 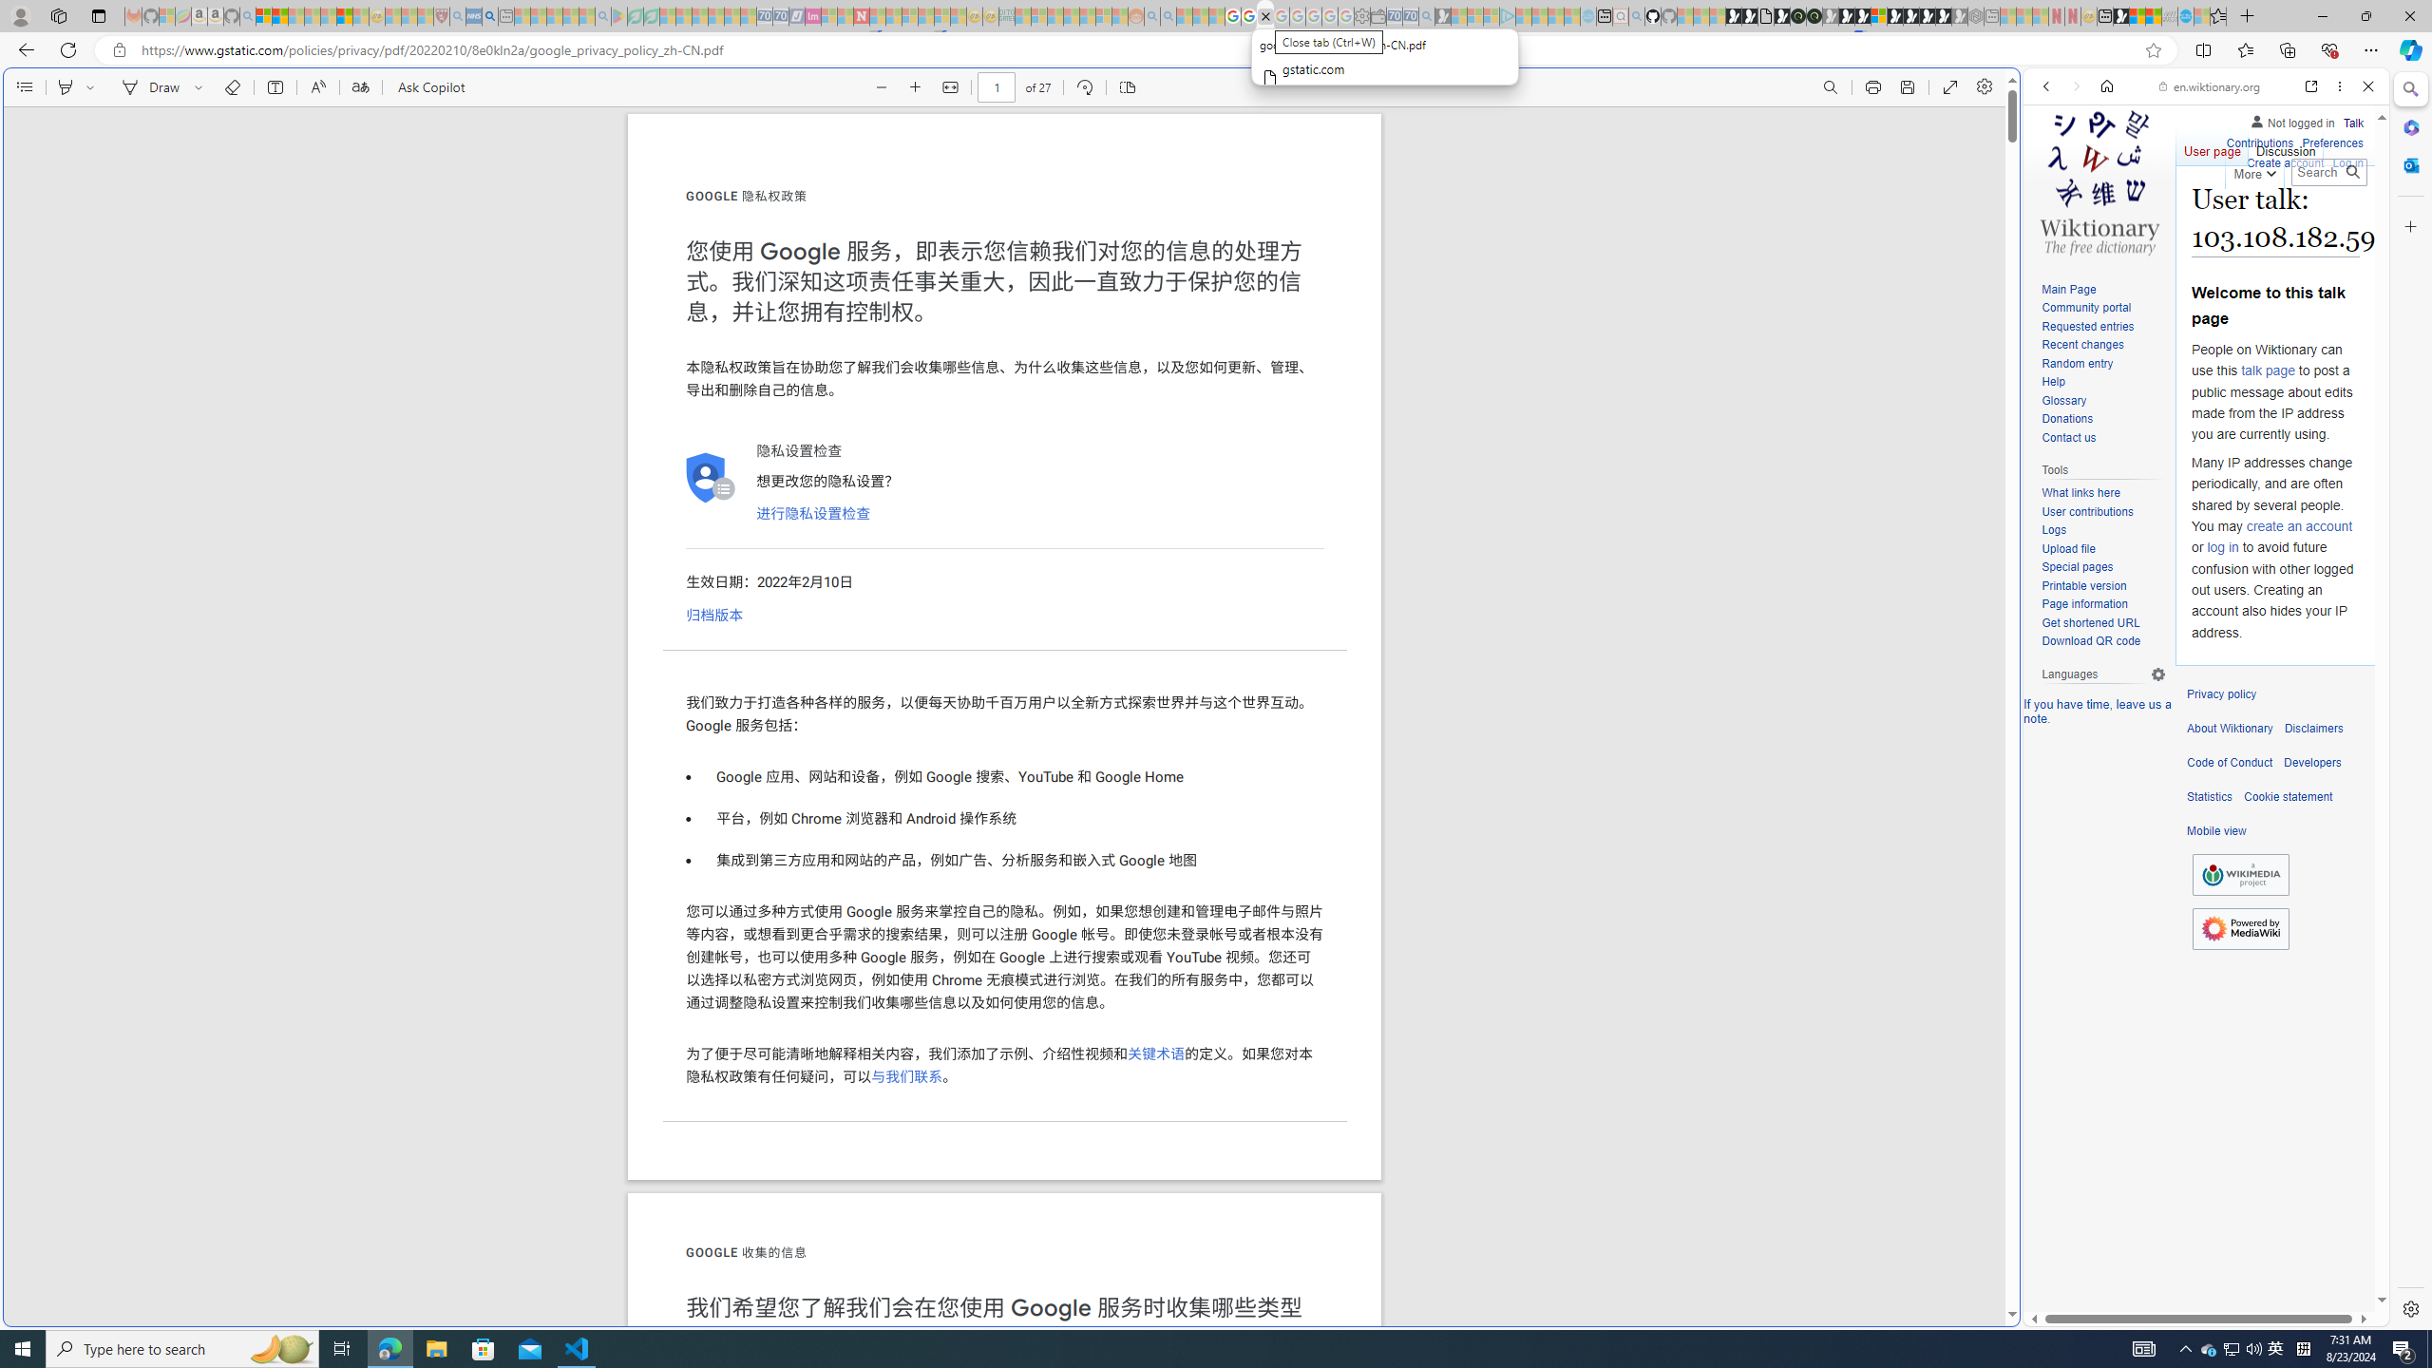 I want to click on WEB  , so click(x=2055, y=218).